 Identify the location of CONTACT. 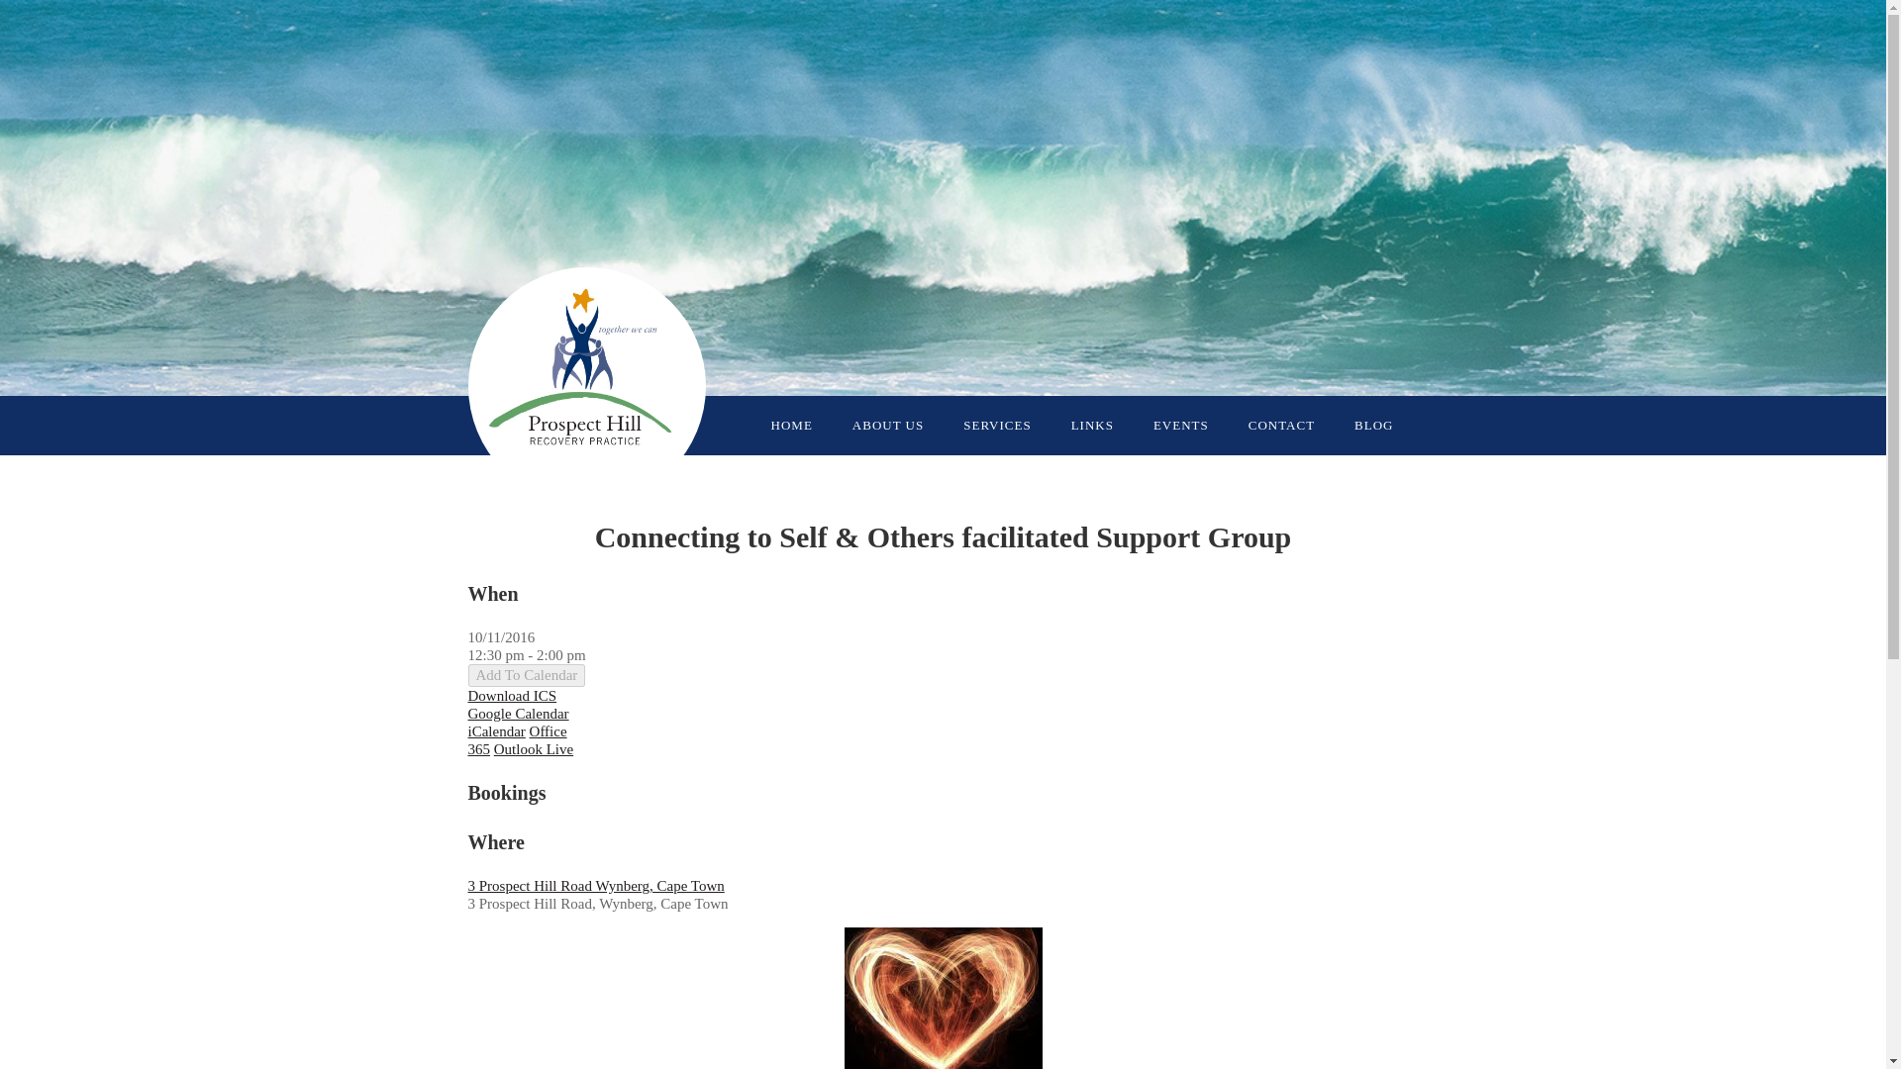
(1281, 426).